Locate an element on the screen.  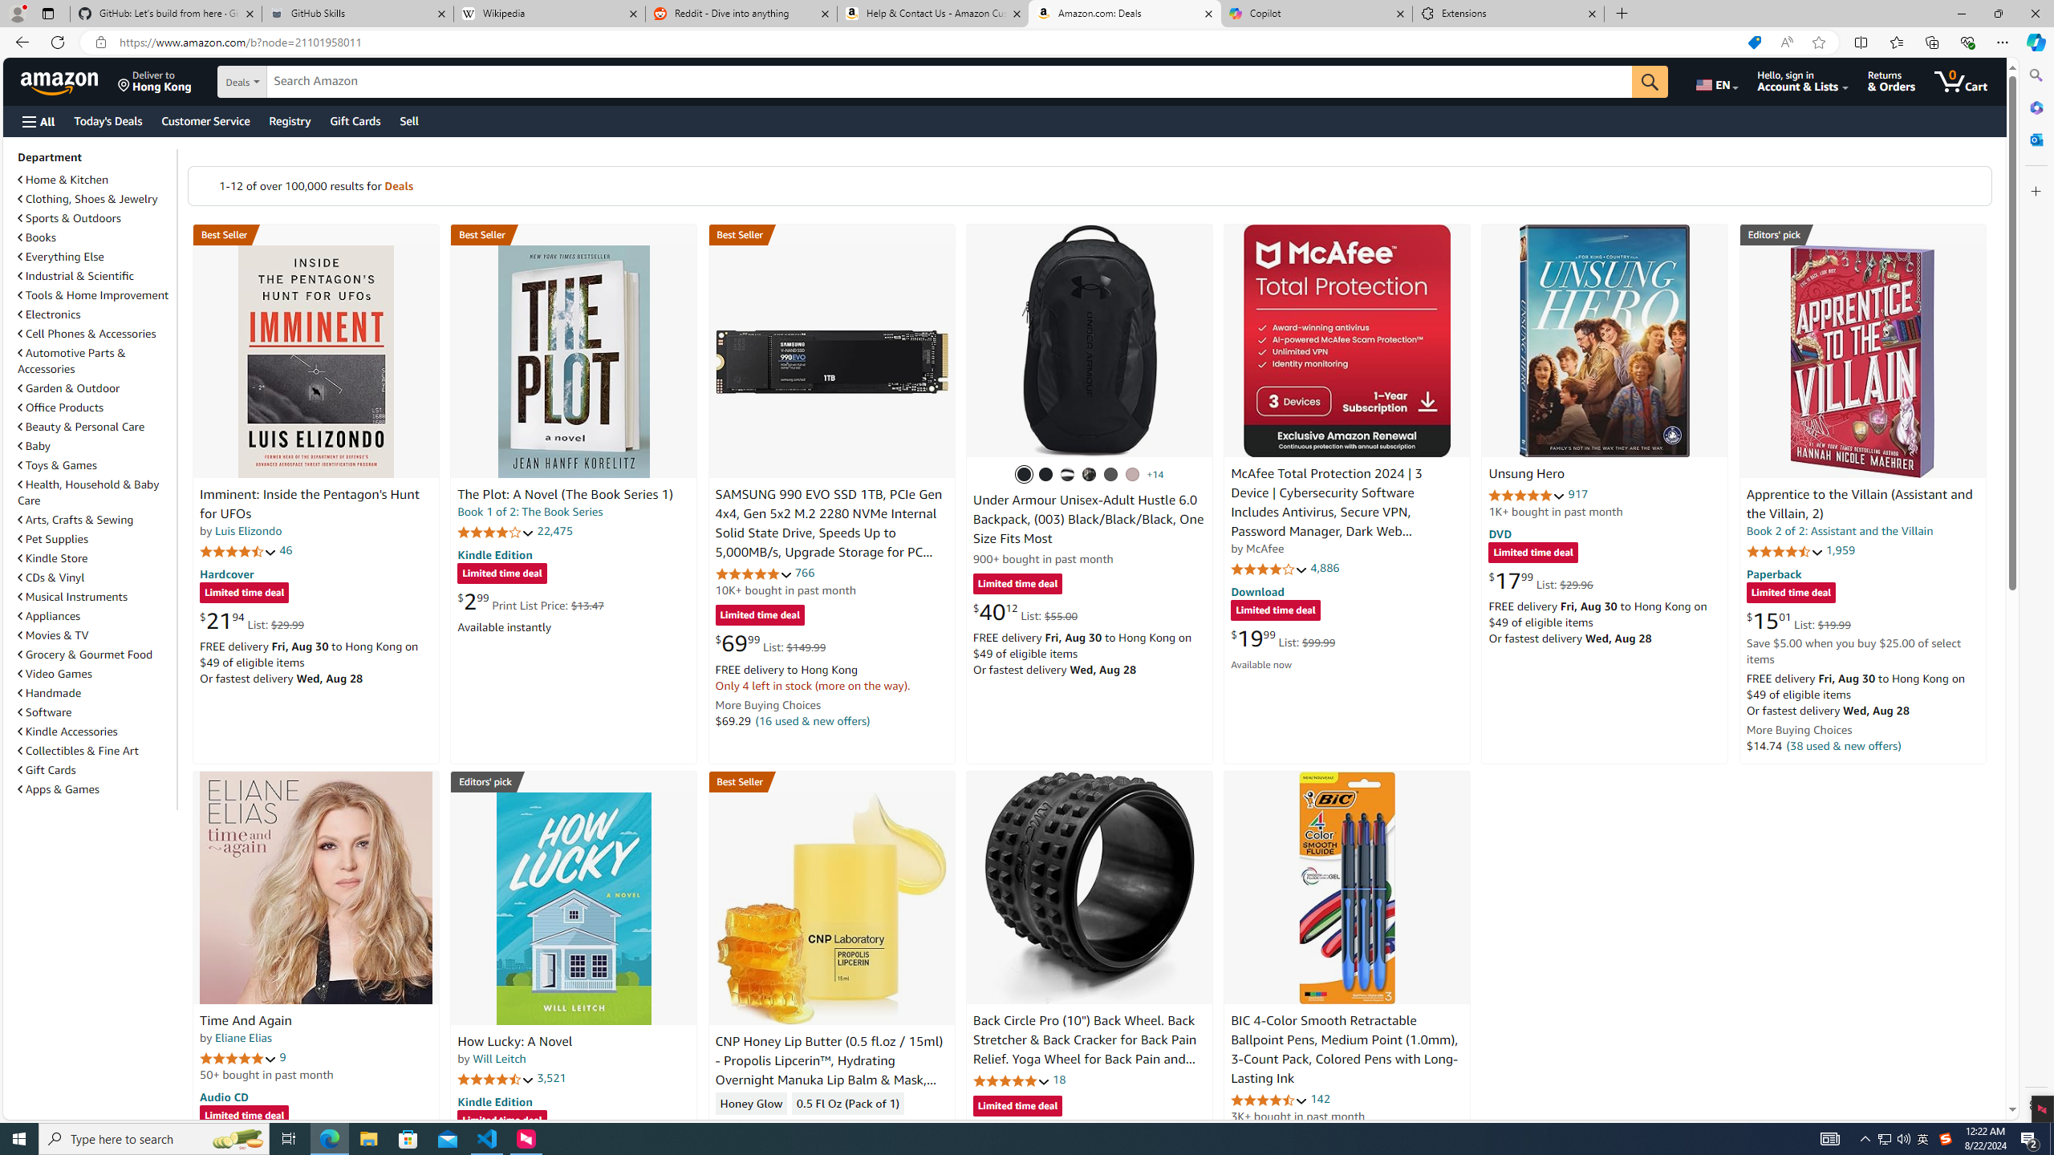
(005) Black Full Heather / Black / Metallic Gold is located at coordinates (1112, 475).